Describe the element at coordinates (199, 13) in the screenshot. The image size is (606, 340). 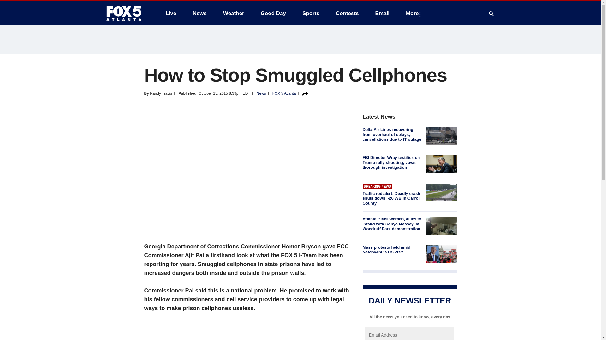
I see `News` at that location.